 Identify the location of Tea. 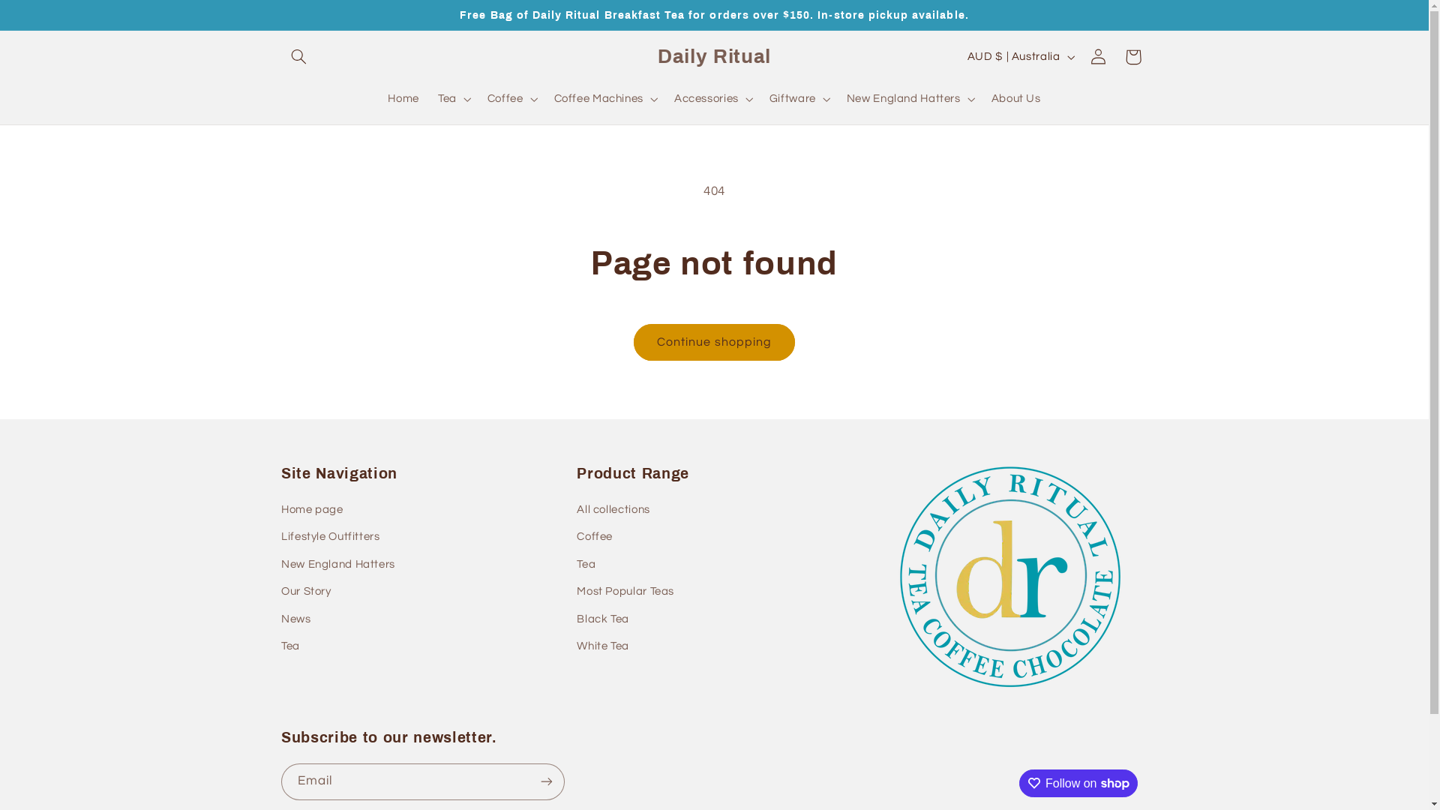
(291, 646).